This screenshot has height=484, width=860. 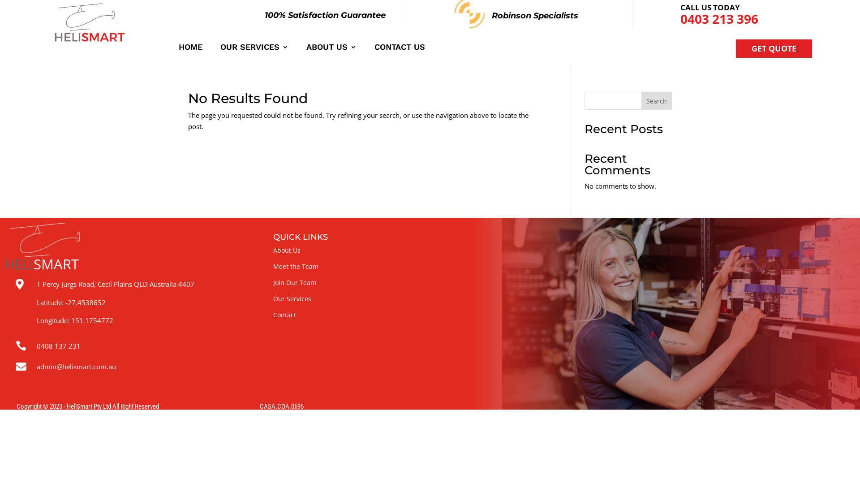 What do you see at coordinates (191, 52) in the screenshot?
I see `HOME` at bounding box center [191, 52].